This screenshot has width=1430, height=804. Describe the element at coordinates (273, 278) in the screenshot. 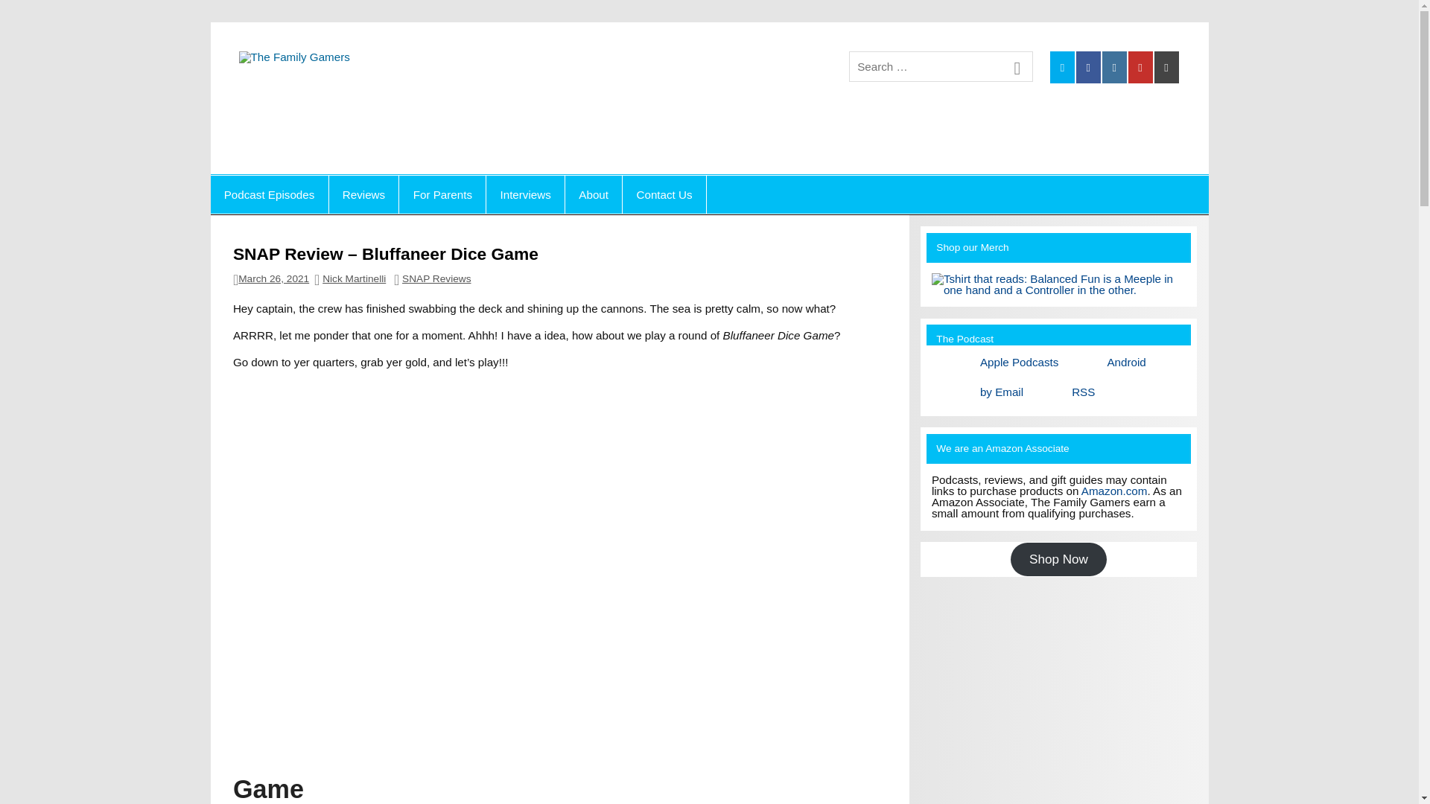

I see `March 26, 2021` at that location.